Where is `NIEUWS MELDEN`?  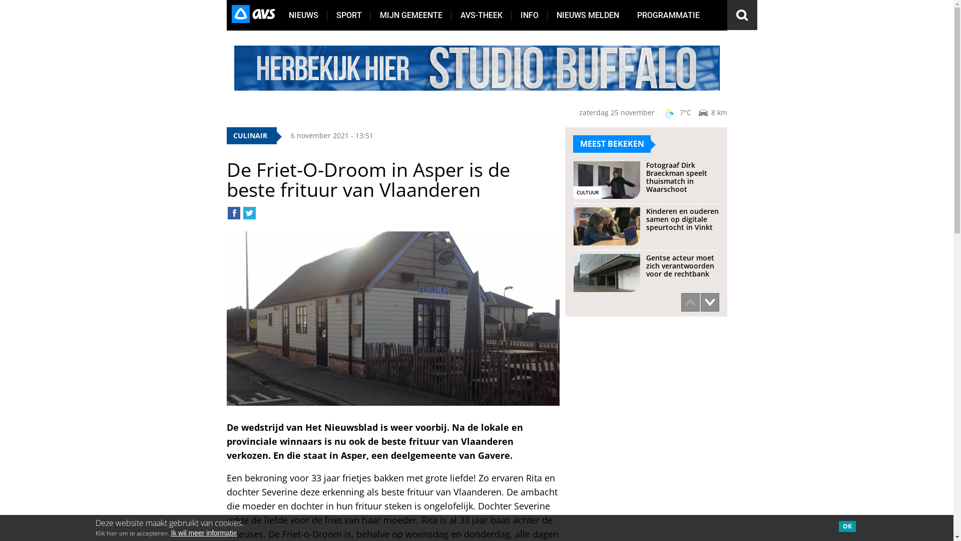 NIEUWS MELDEN is located at coordinates (588, 15).